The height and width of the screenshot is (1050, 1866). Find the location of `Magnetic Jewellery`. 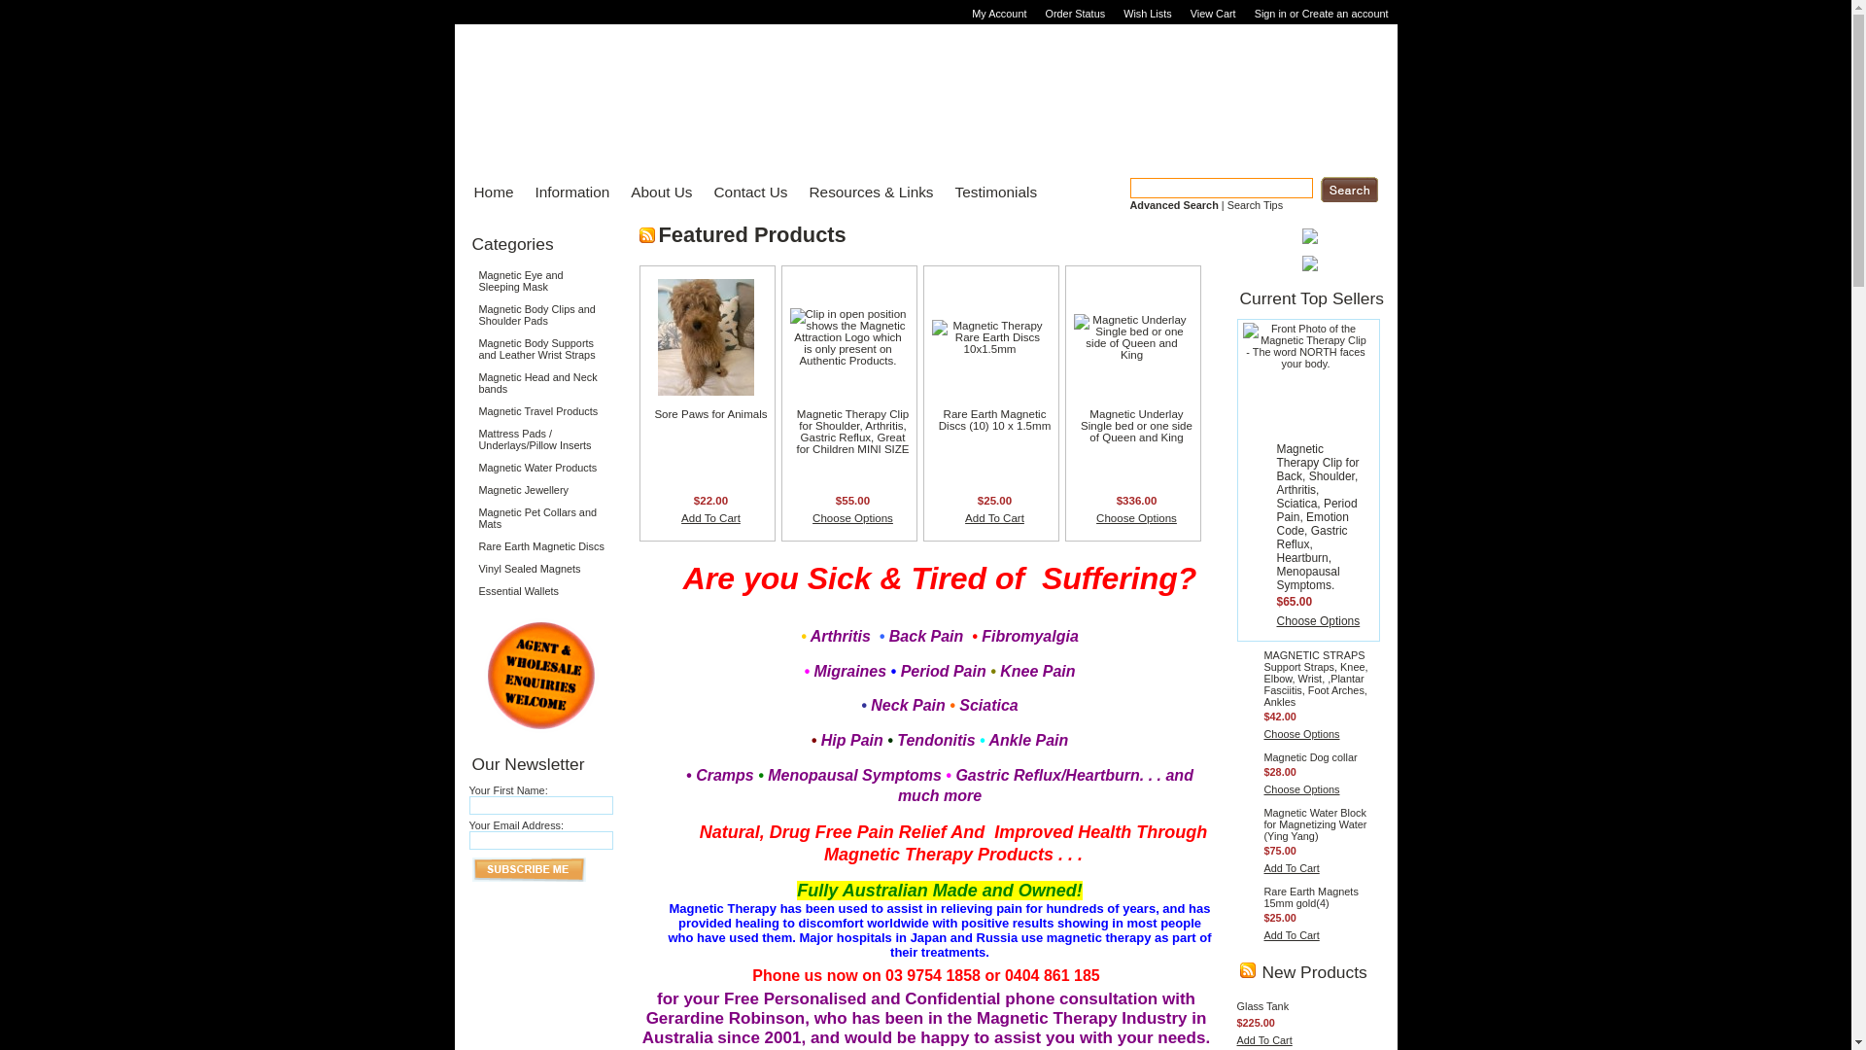

Magnetic Jewellery is located at coordinates (541, 490).